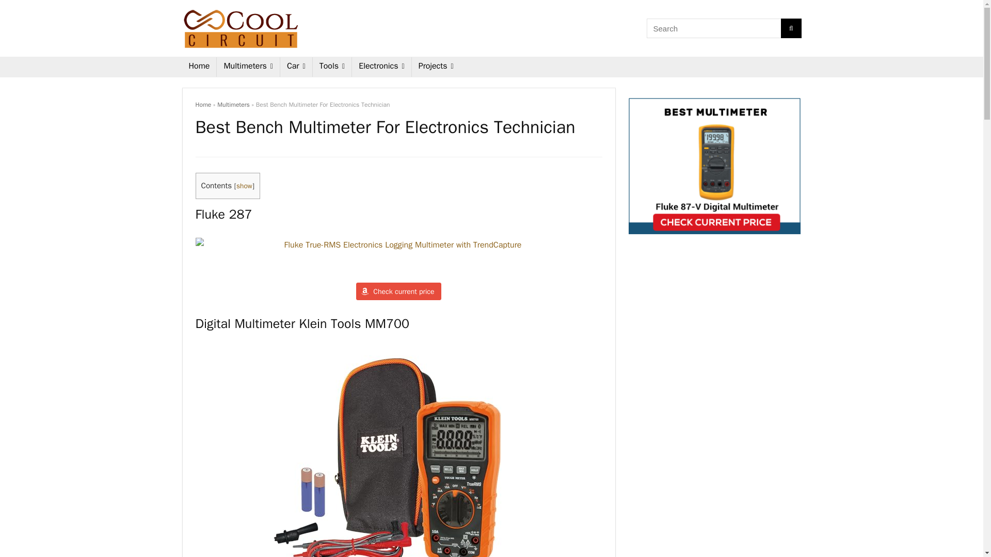 The image size is (991, 557). I want to click on Check current price, so click(398, 291).